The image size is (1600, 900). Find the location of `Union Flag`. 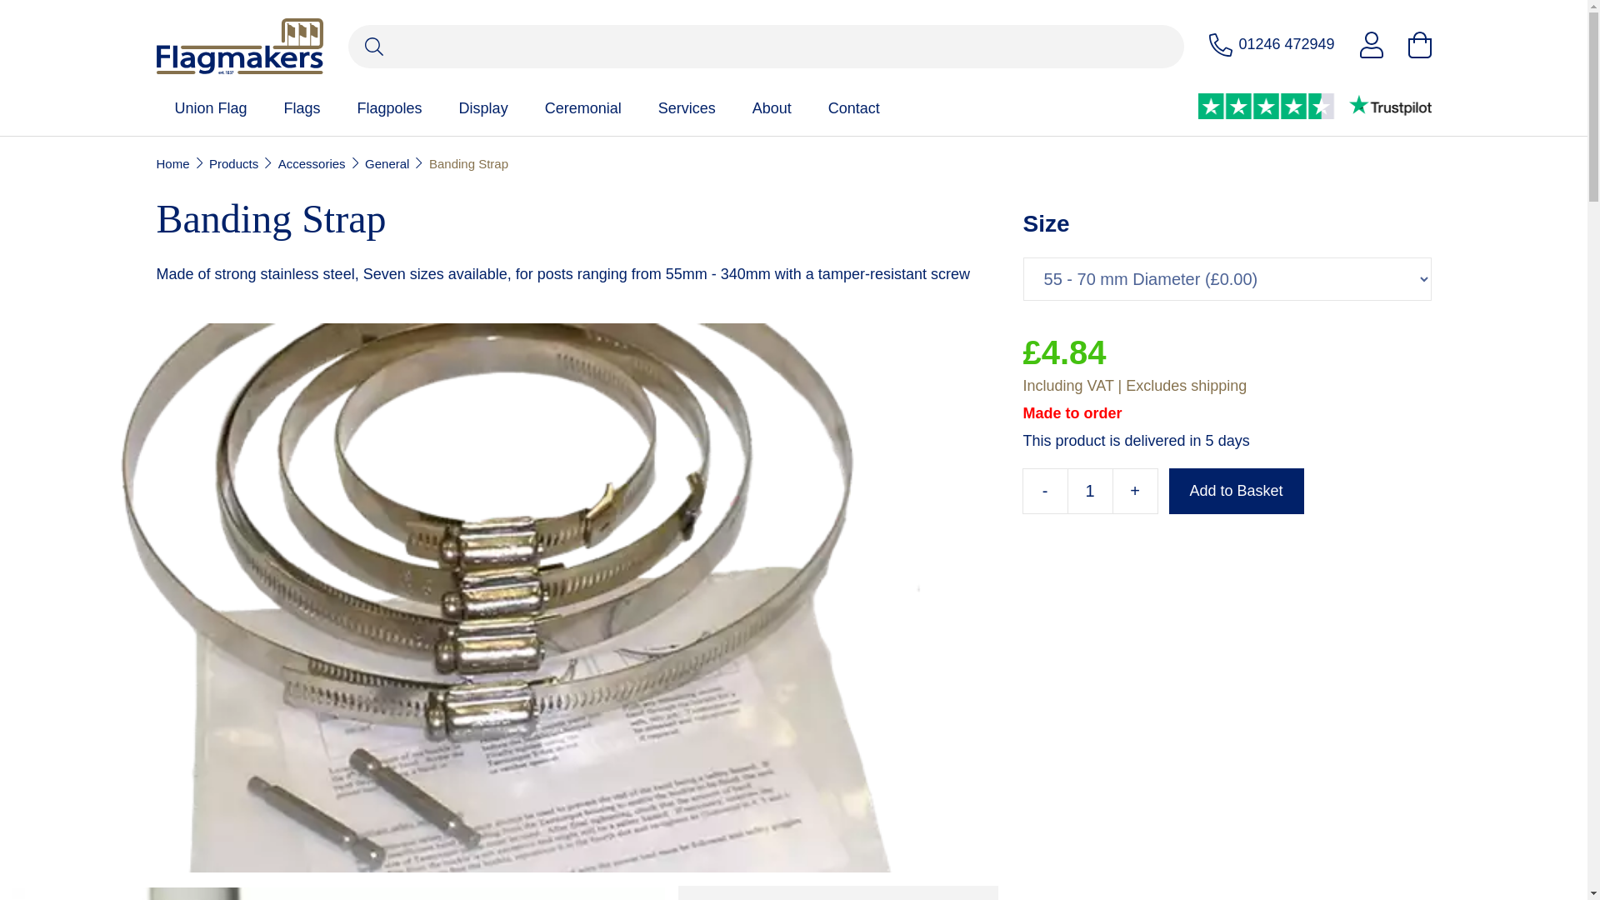

Union Flag is located at coordinates (211, 108).